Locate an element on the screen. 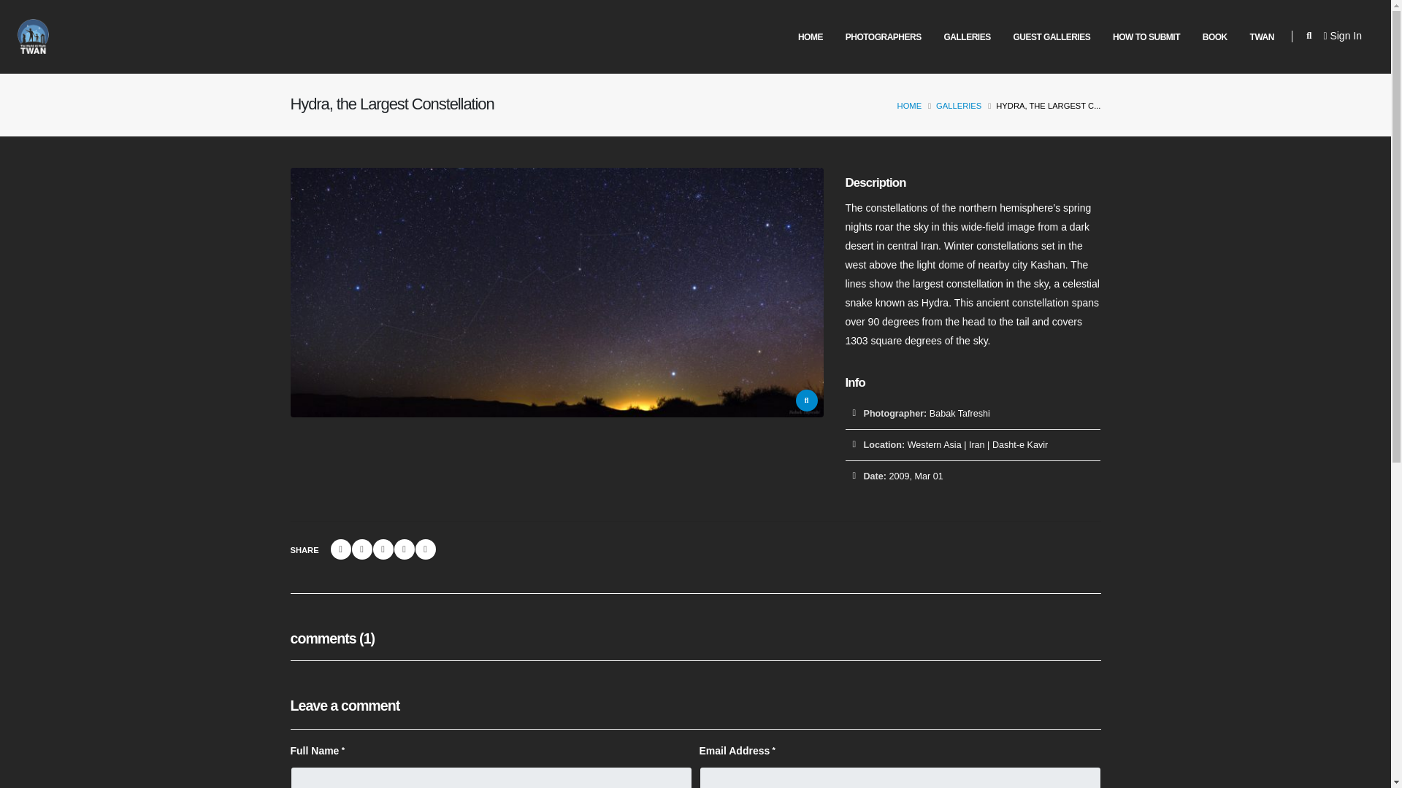 Image resolution: width=1402 pixels, height=788 pixels. Twitter is located at coordinates (336, 549).